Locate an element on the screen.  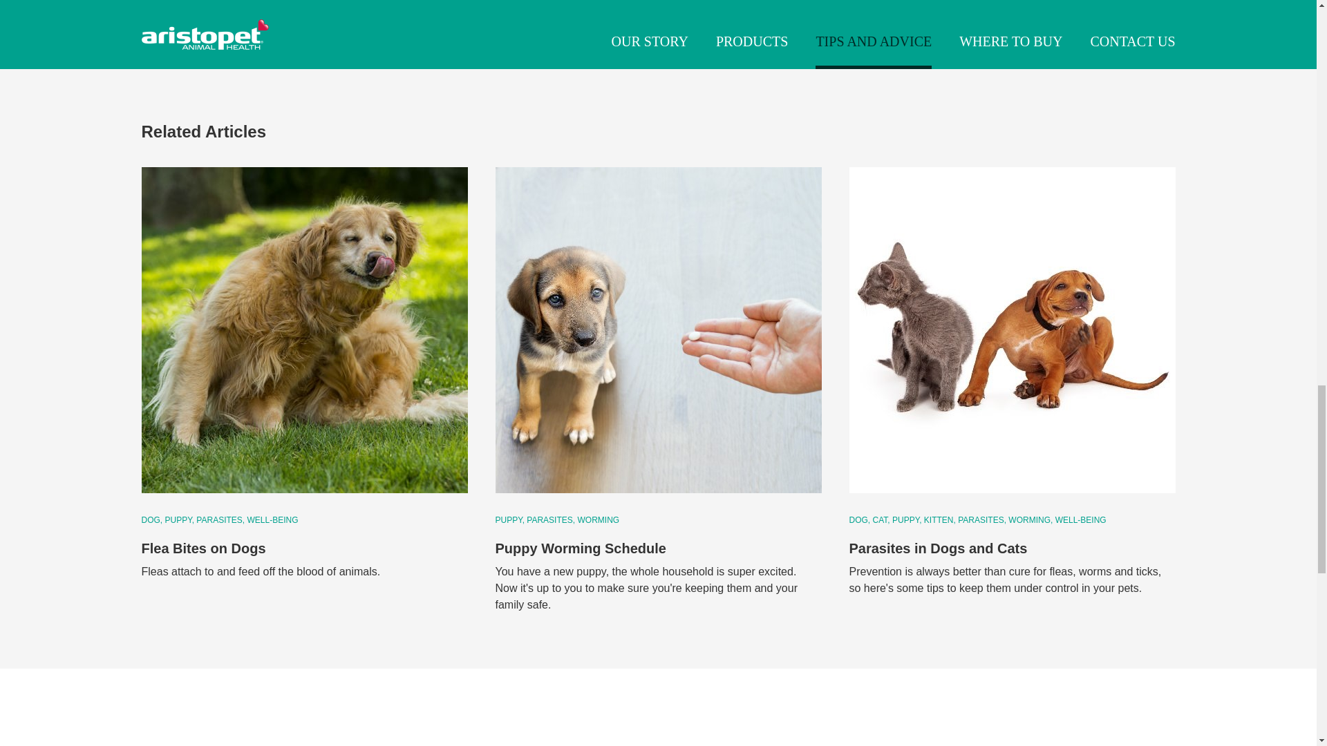
PARASITES is located at coordinates (220, 520).